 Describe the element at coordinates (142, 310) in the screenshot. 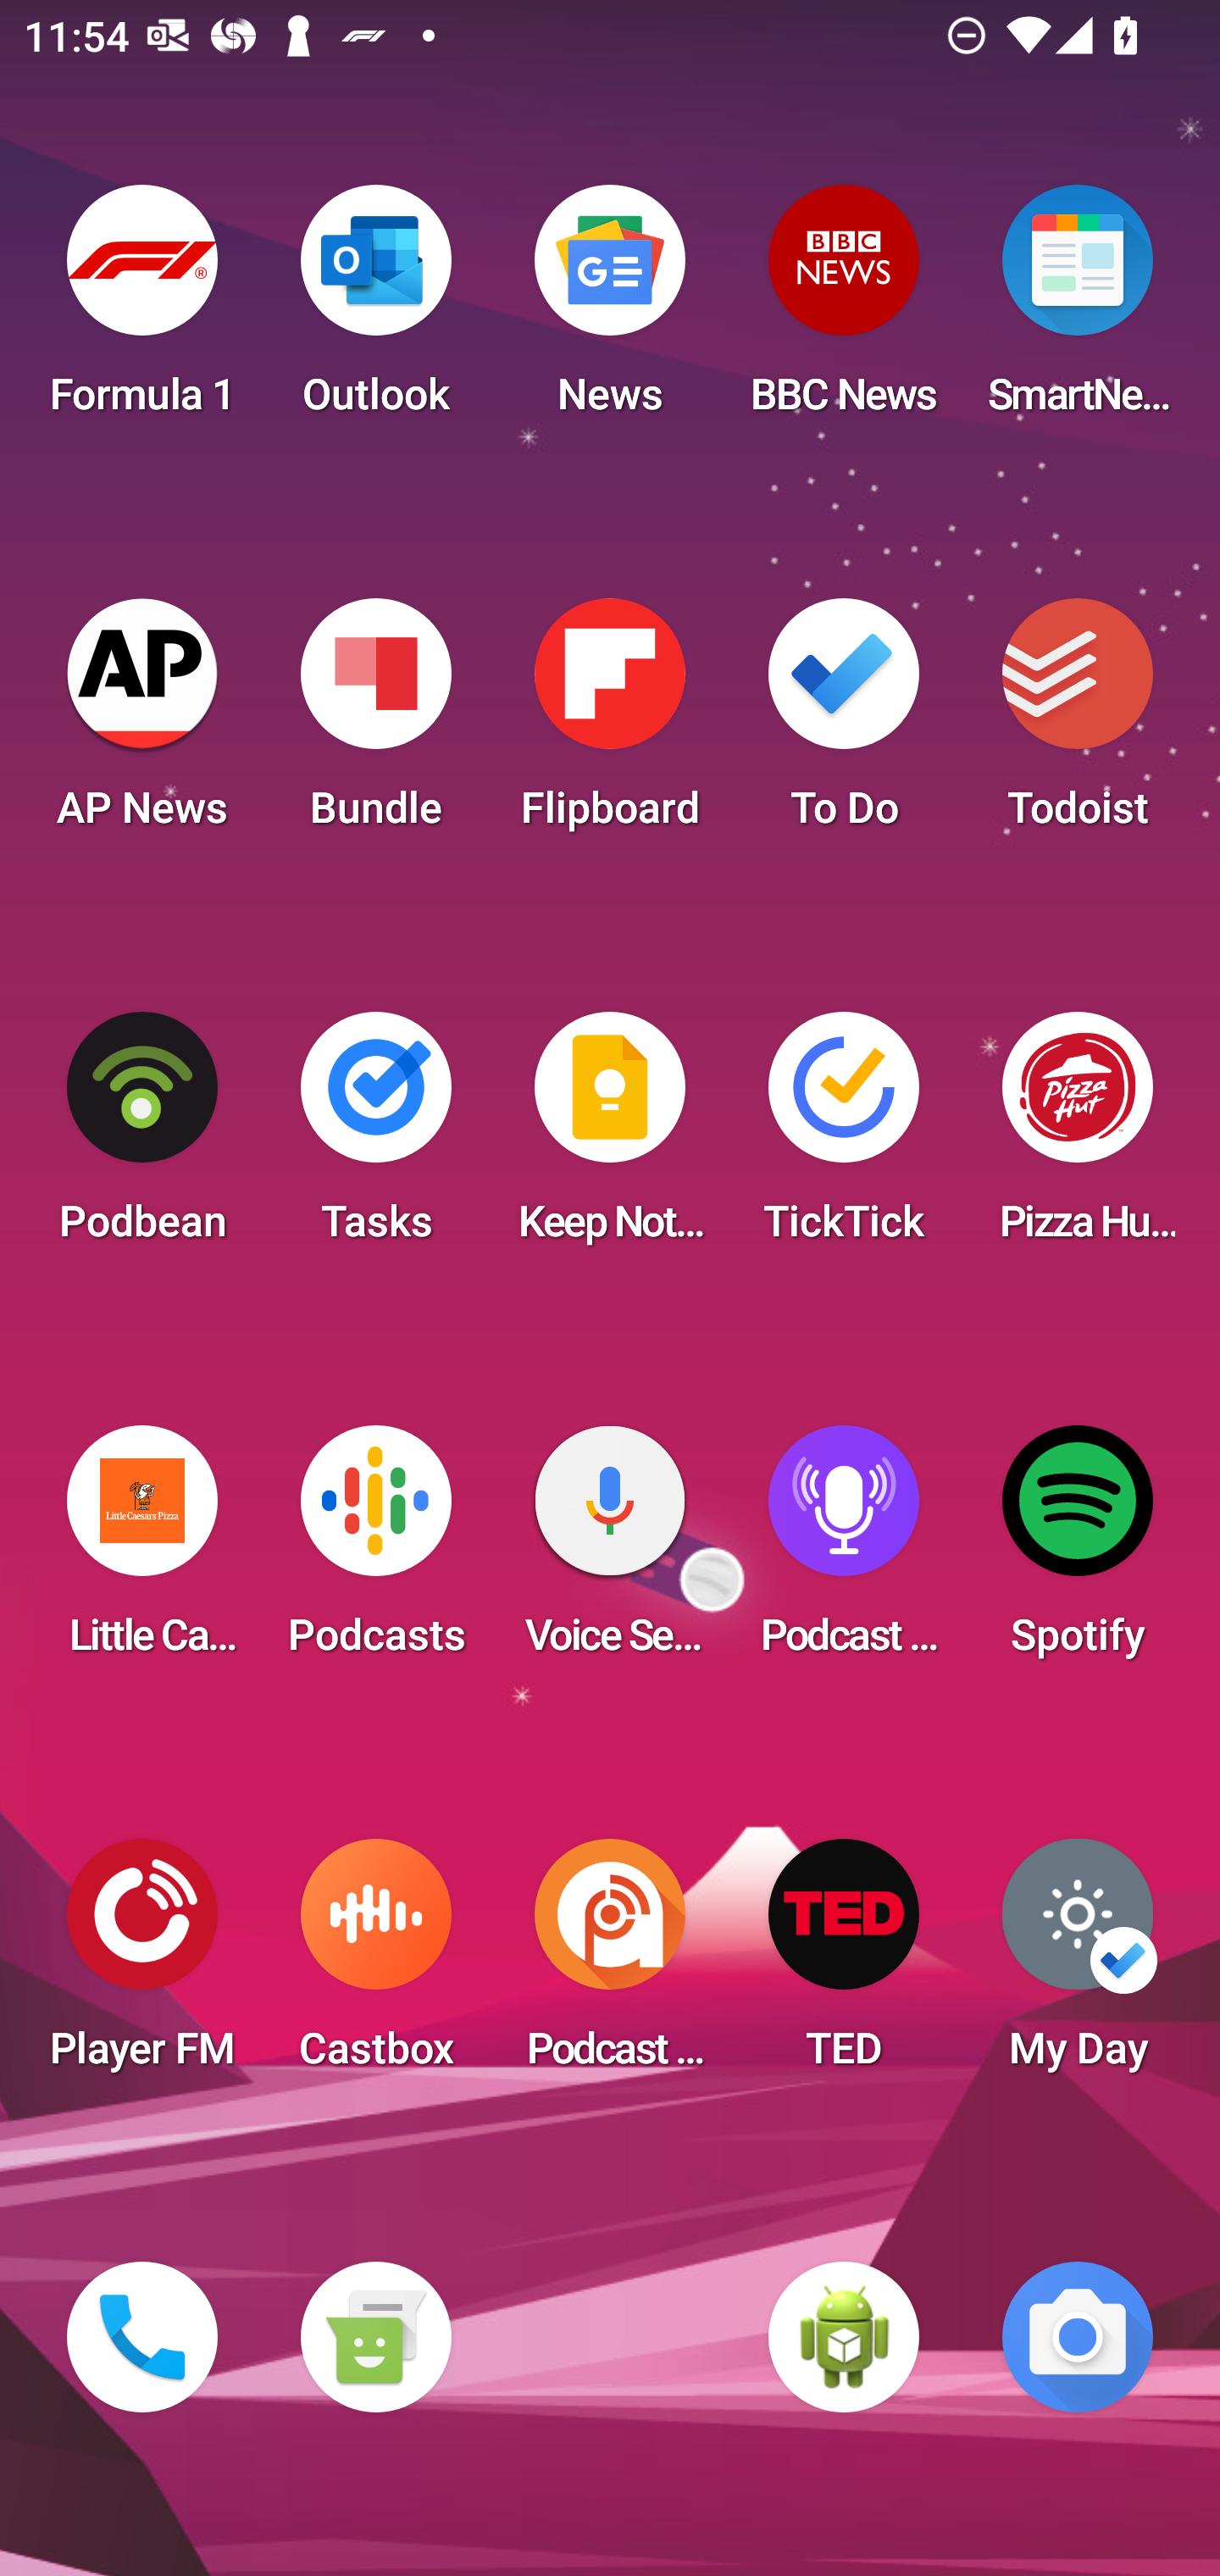

I see `Formula 1` at that location.